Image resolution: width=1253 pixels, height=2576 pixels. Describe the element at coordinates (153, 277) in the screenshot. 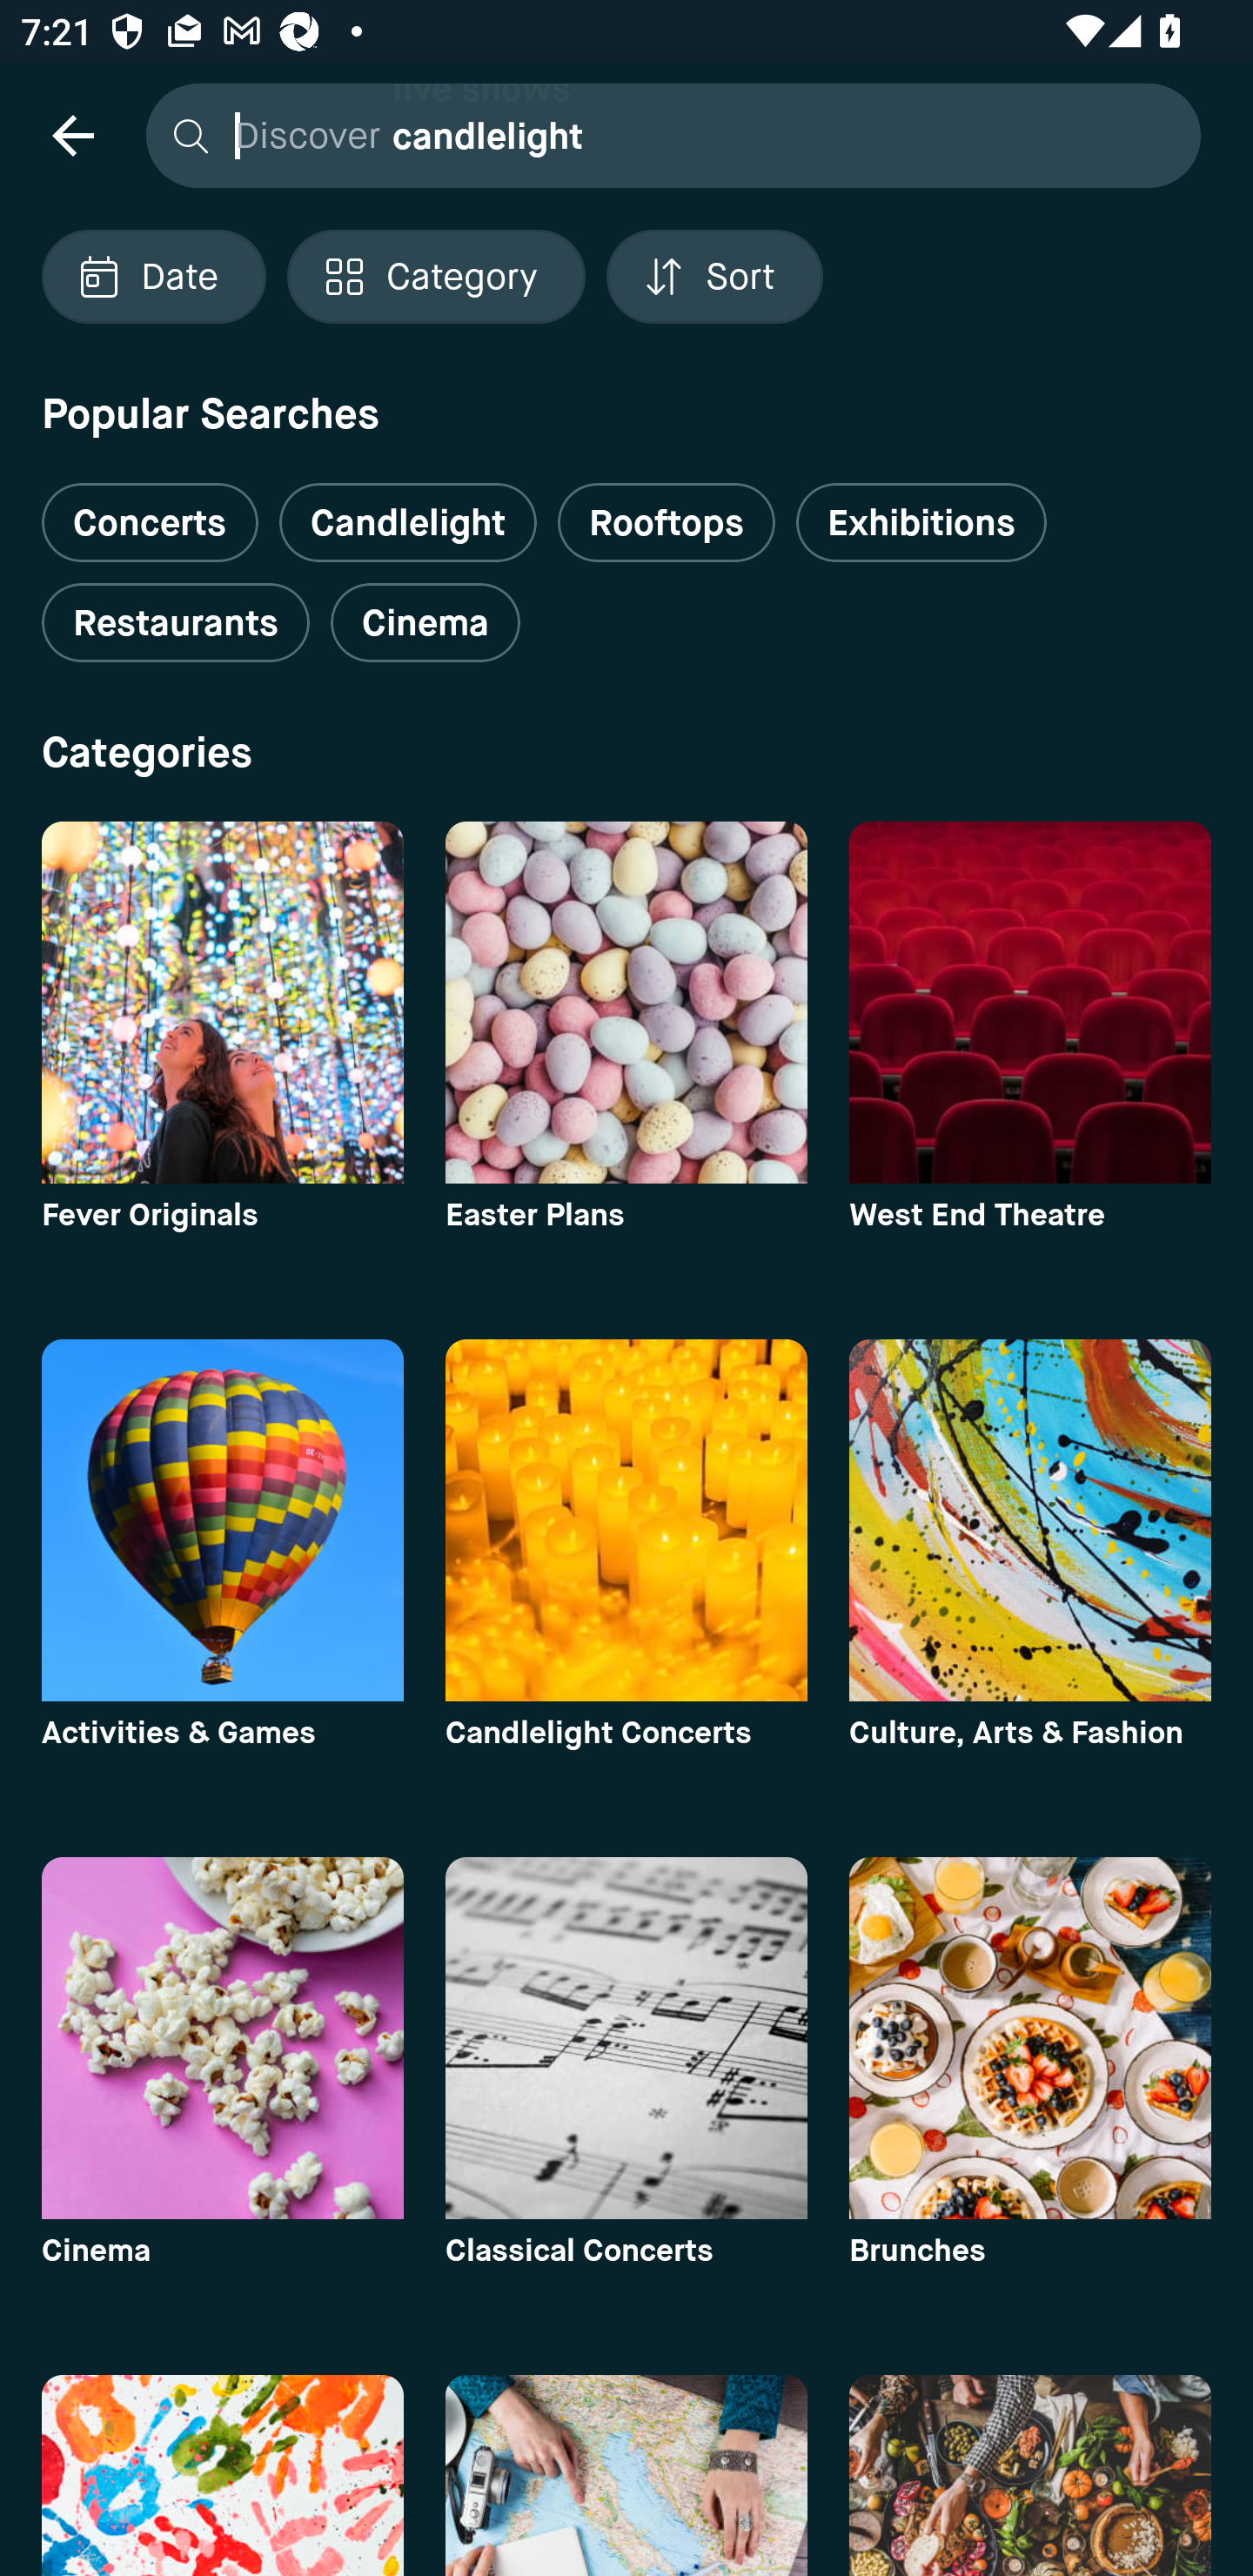

I see `Localized description Date` at that location.